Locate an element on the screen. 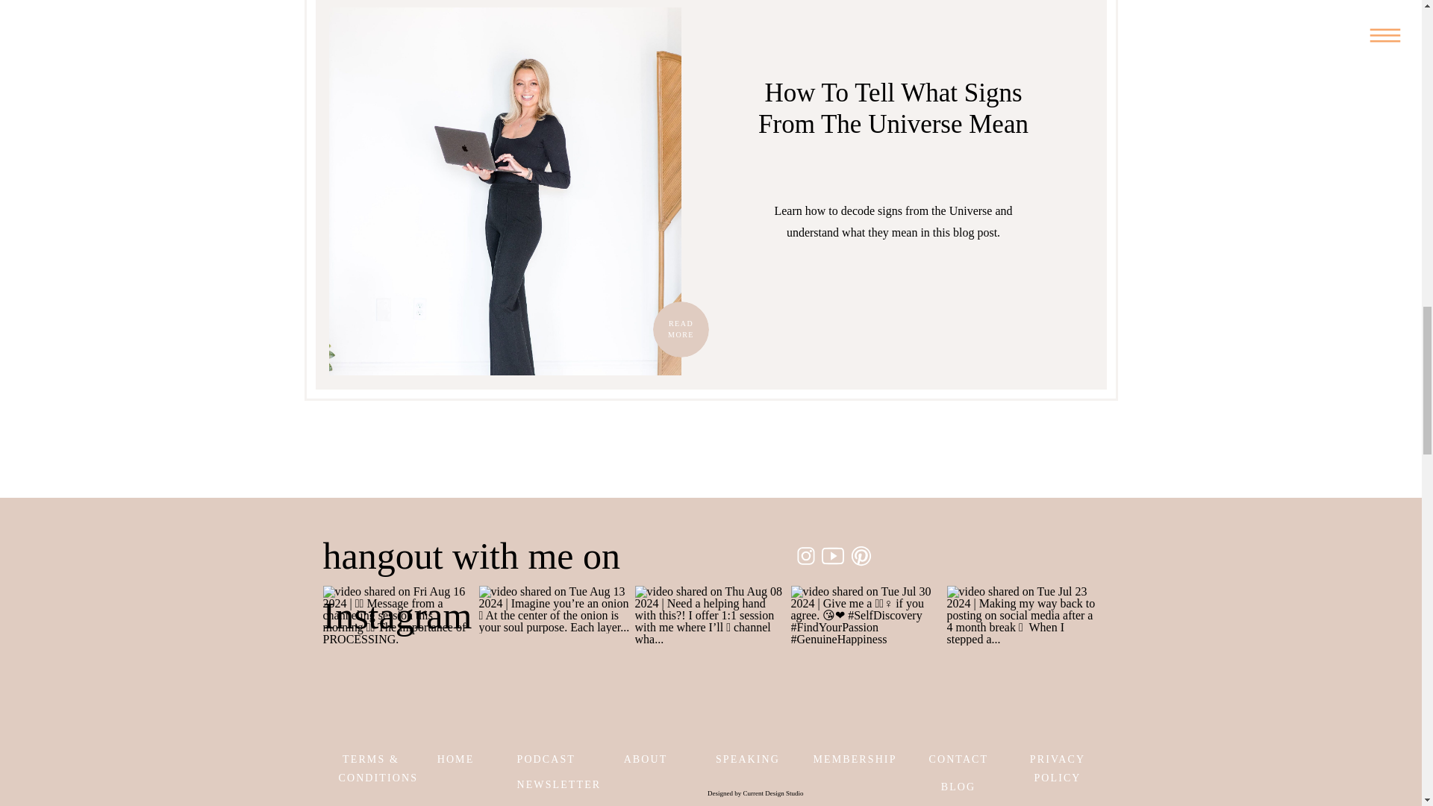 The height and width of the screenshot is (806, 1433). READ MORE is located at coordinates (681, 328).